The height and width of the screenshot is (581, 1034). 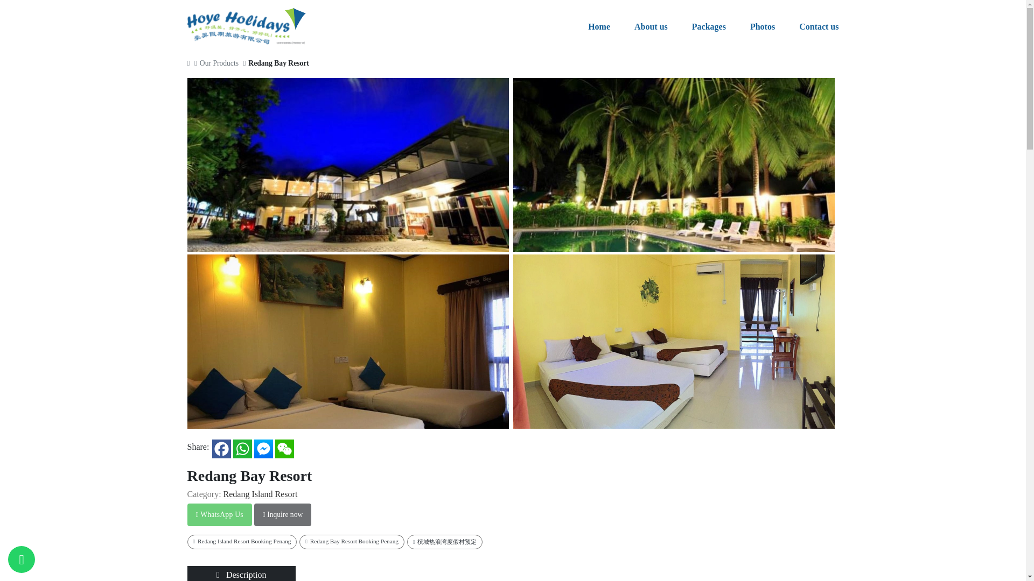 I want to click on Redang Bay Resort, so click(x=350, y=166).